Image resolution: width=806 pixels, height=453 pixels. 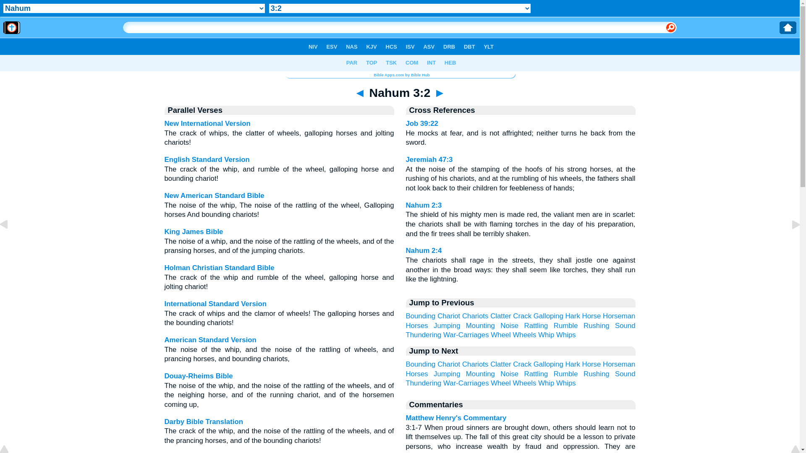 I want to click on Wheel, so click(x=501, y=383).